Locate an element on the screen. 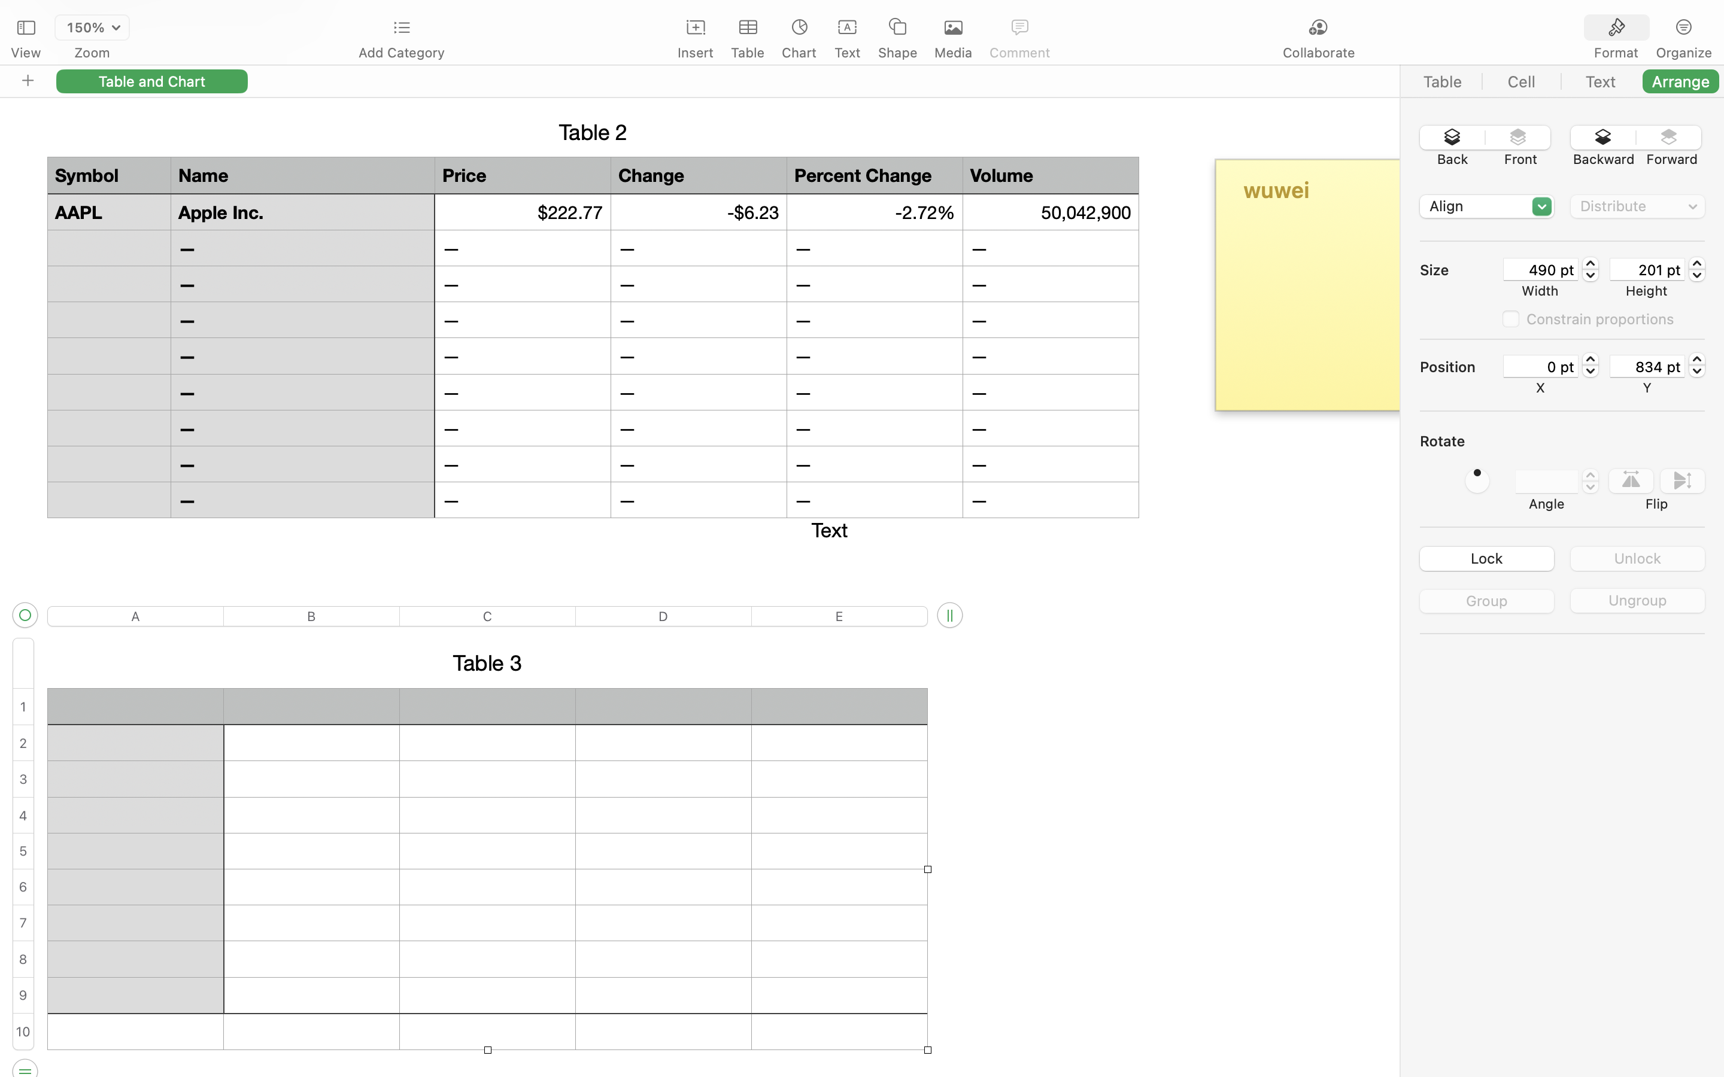 The image size is (1724, 1077). Position is located at coordinates (1461, 367).